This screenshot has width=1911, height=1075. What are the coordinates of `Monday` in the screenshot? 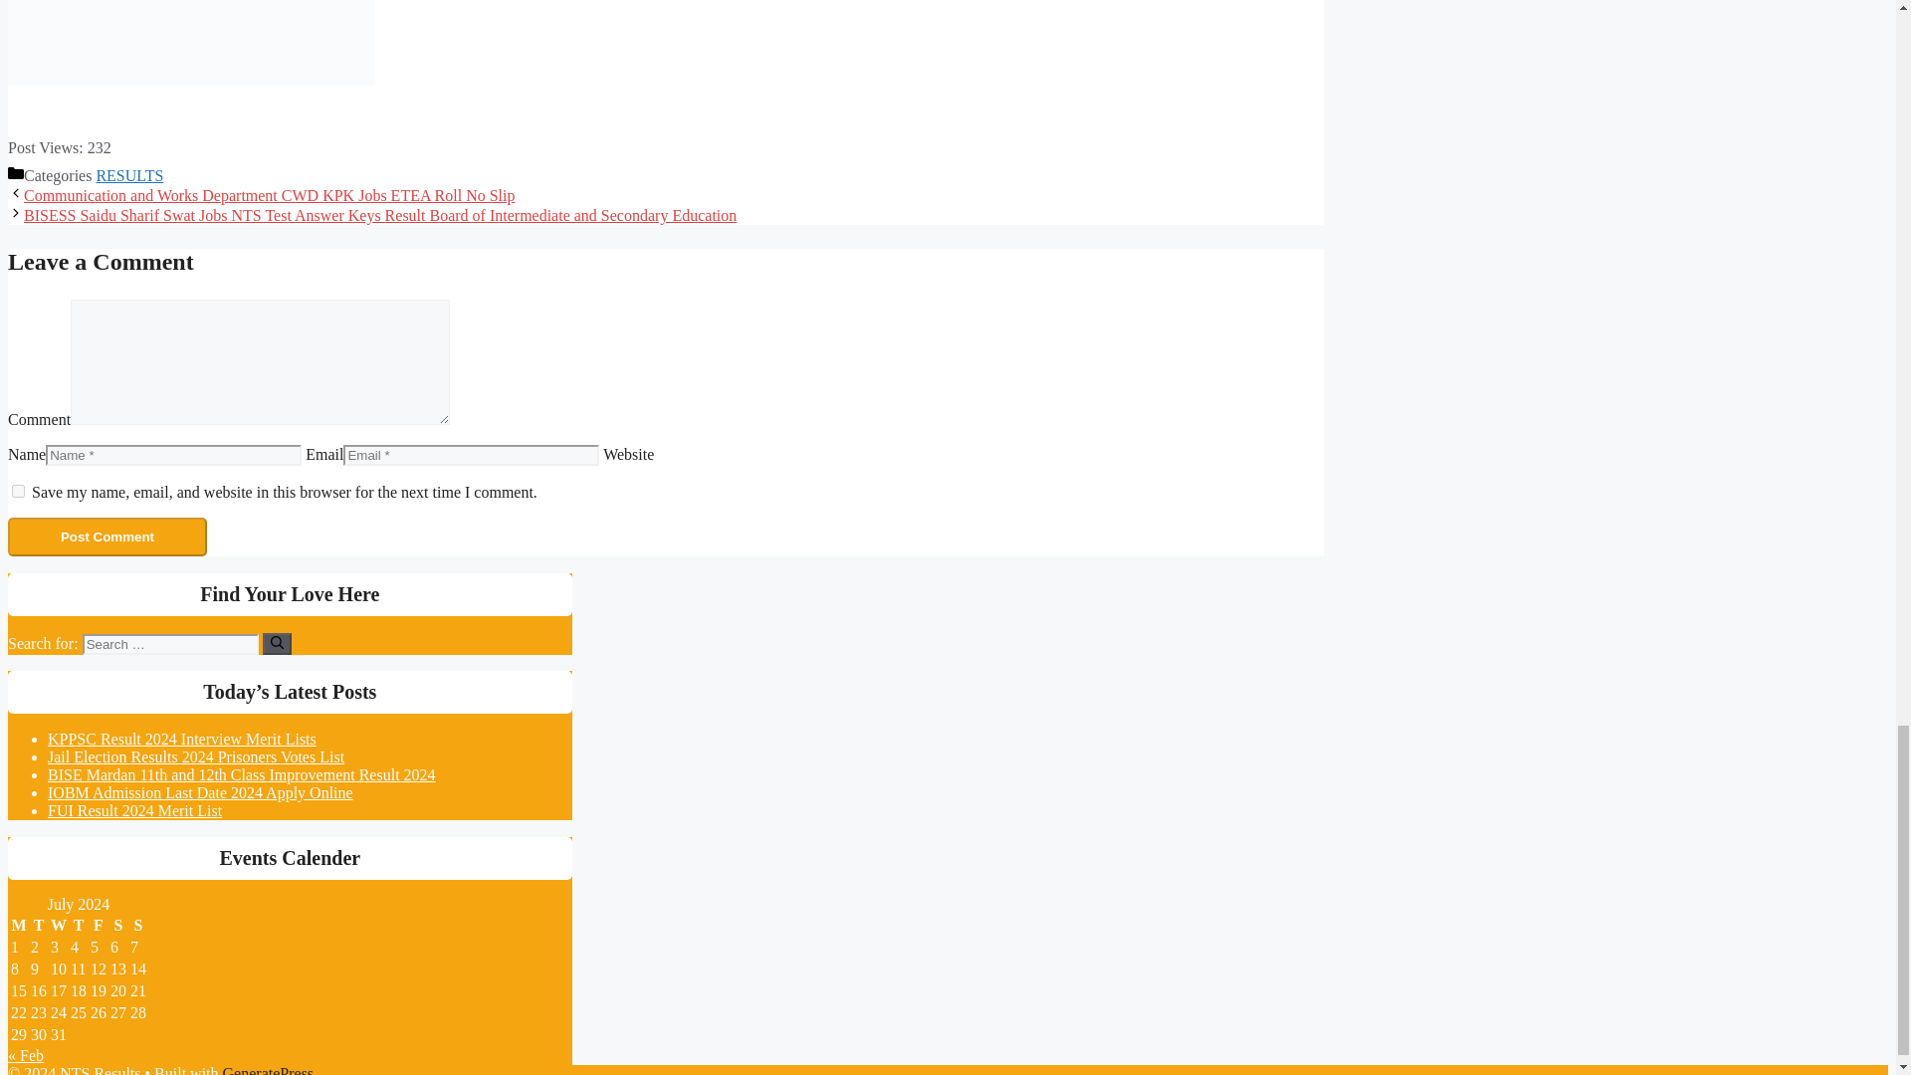 It's located at (18, 926).